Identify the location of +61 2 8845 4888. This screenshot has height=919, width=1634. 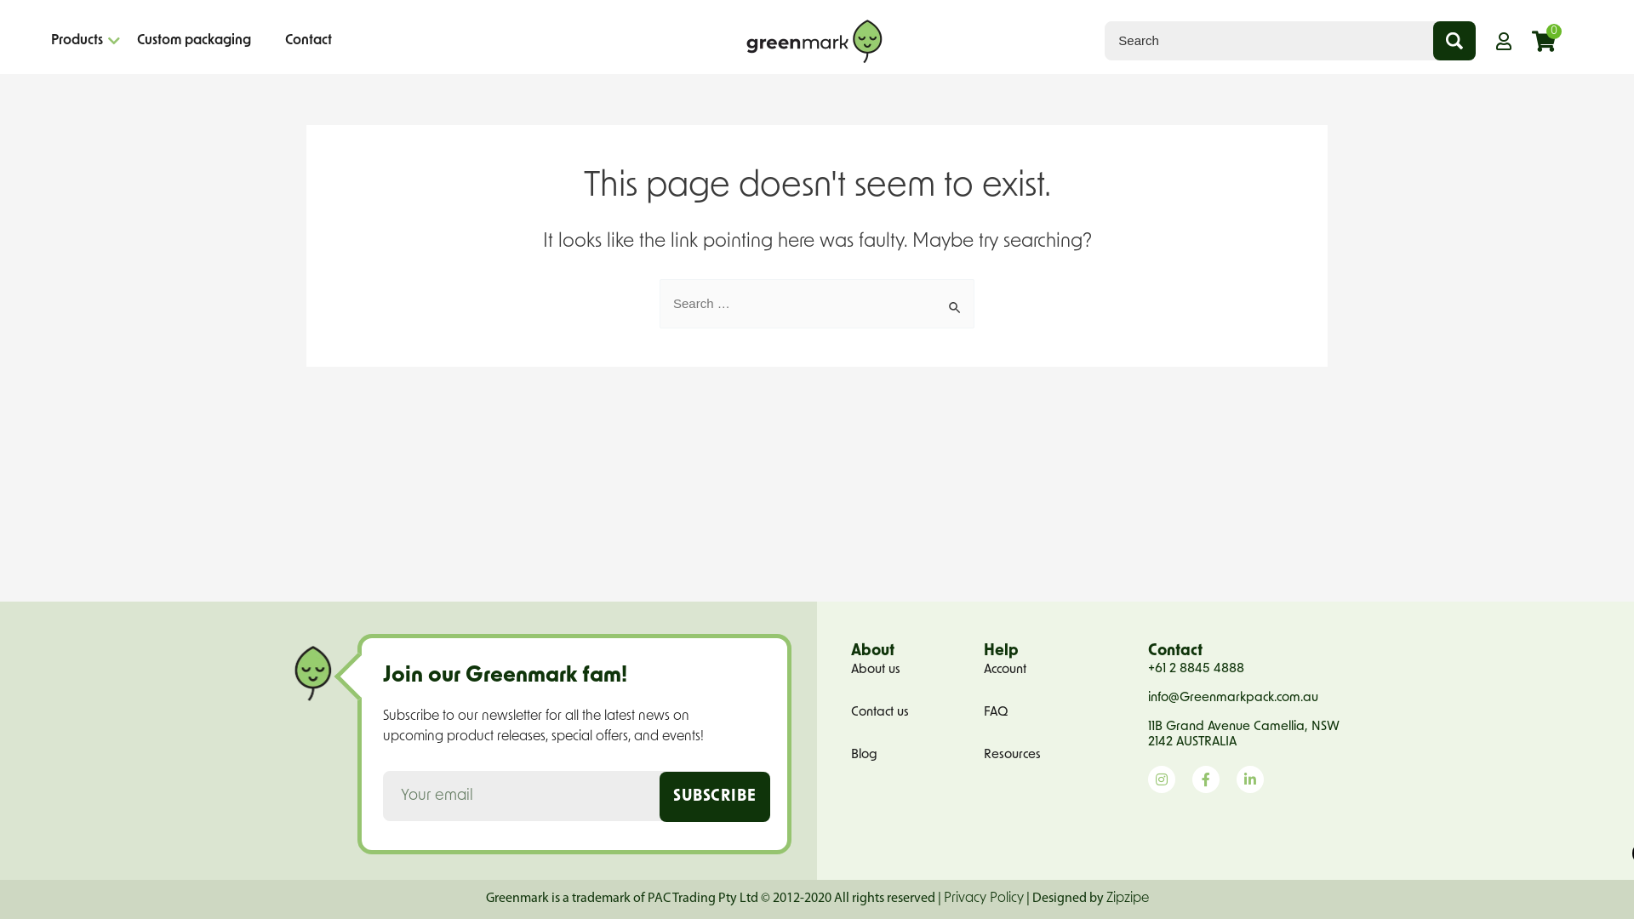
(1244, 670).